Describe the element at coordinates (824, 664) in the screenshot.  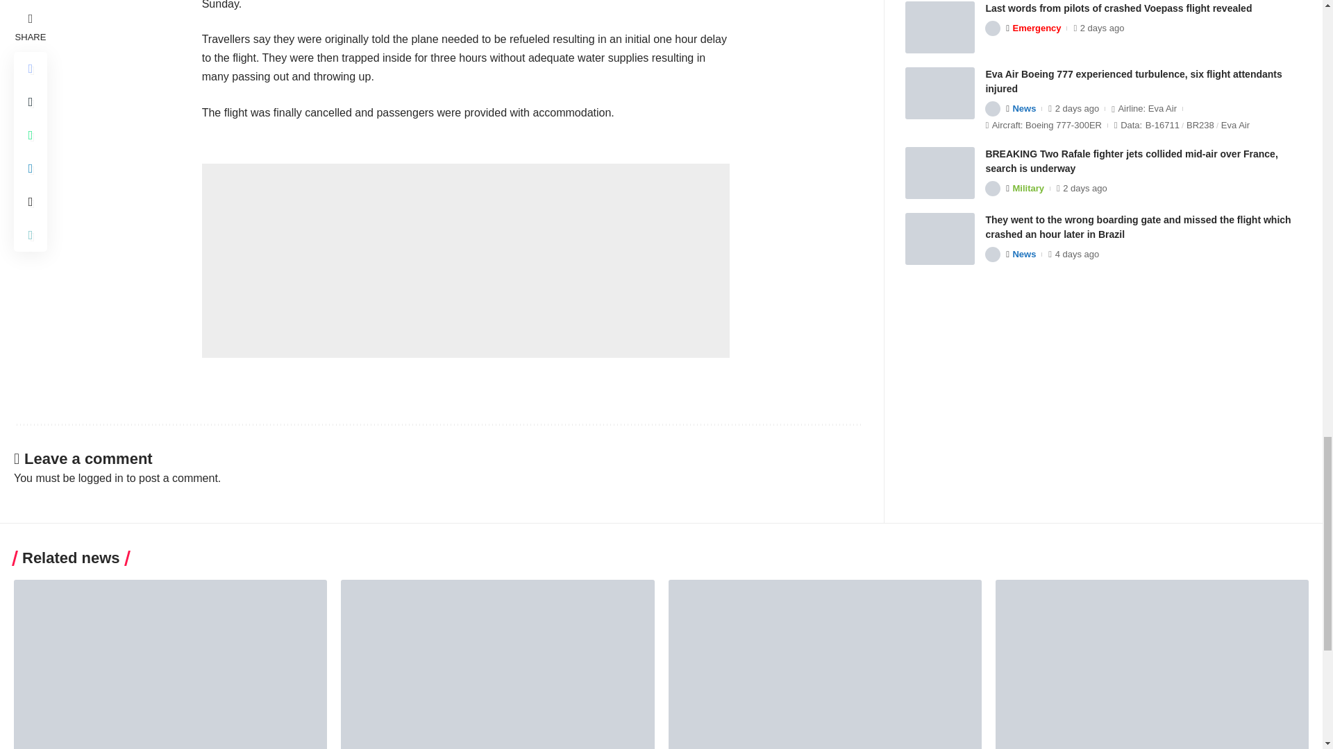
I see `BREAKING A Voepass ATR-72 has crashed in Sao Paulo, Brazil` at that location.